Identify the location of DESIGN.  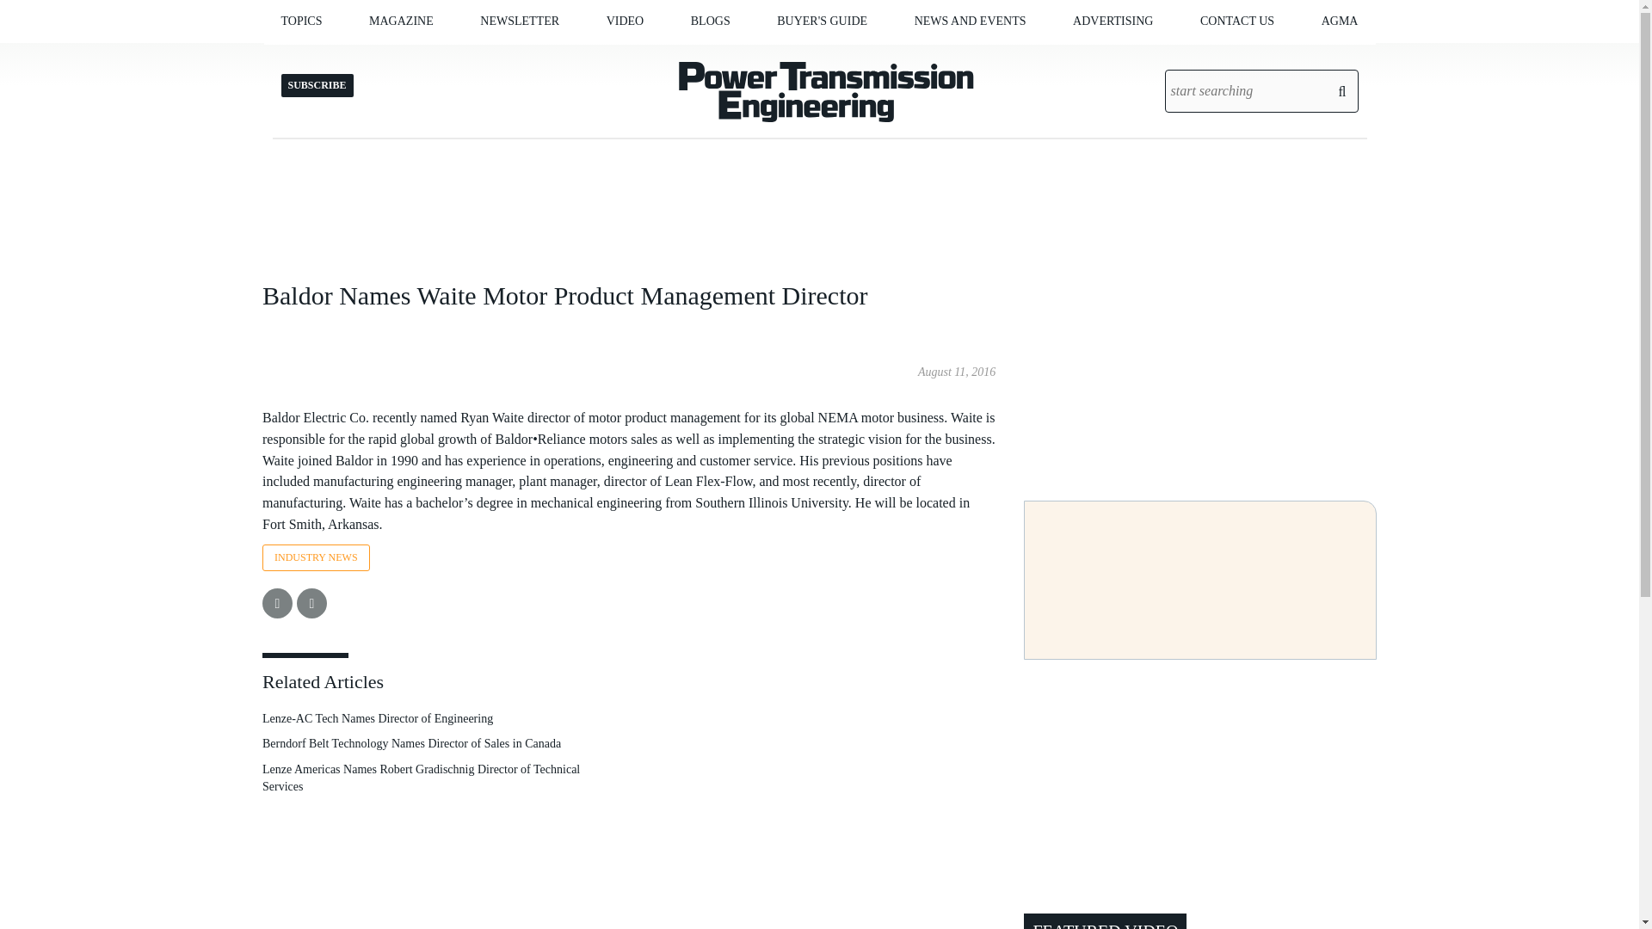
(367, 57).